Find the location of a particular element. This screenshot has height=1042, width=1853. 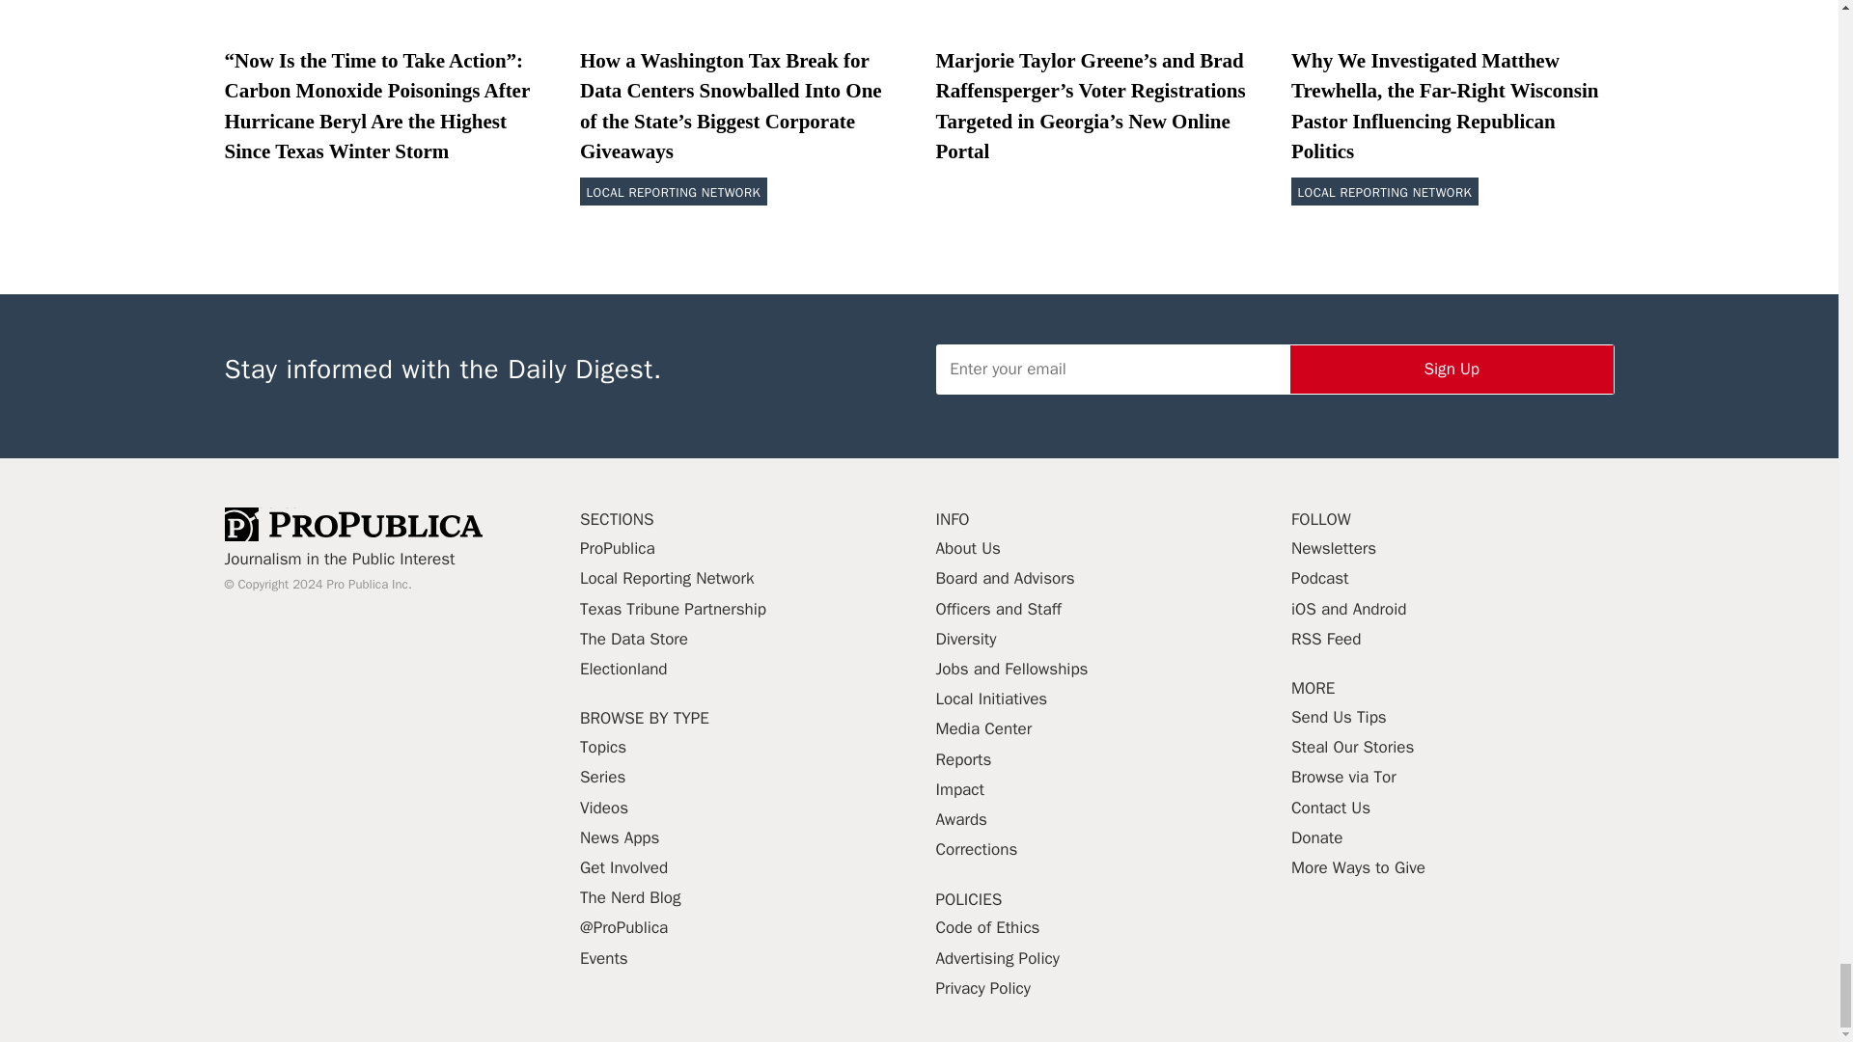

Sign Up is located at coordinates (1452, 370).